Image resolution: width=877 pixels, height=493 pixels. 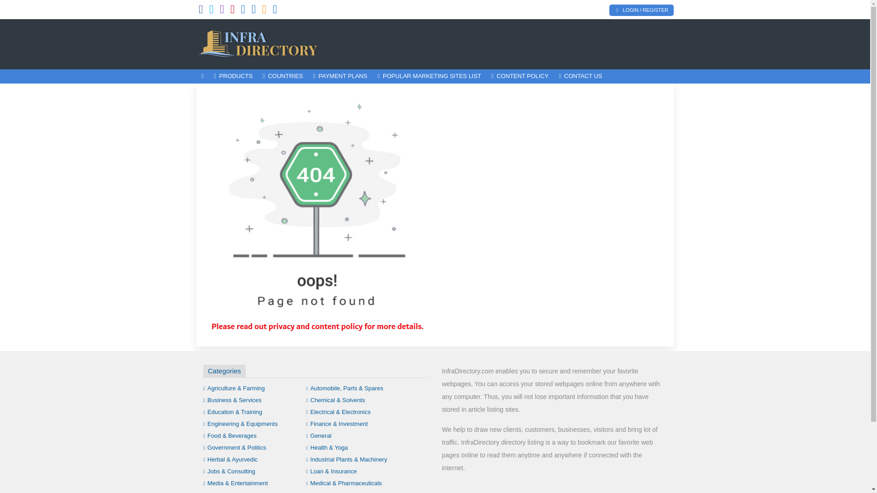 What do you see at coordinates (282, 76) in the screenshot?
I see `COUNTRIES` at bounding box center [282, 76].